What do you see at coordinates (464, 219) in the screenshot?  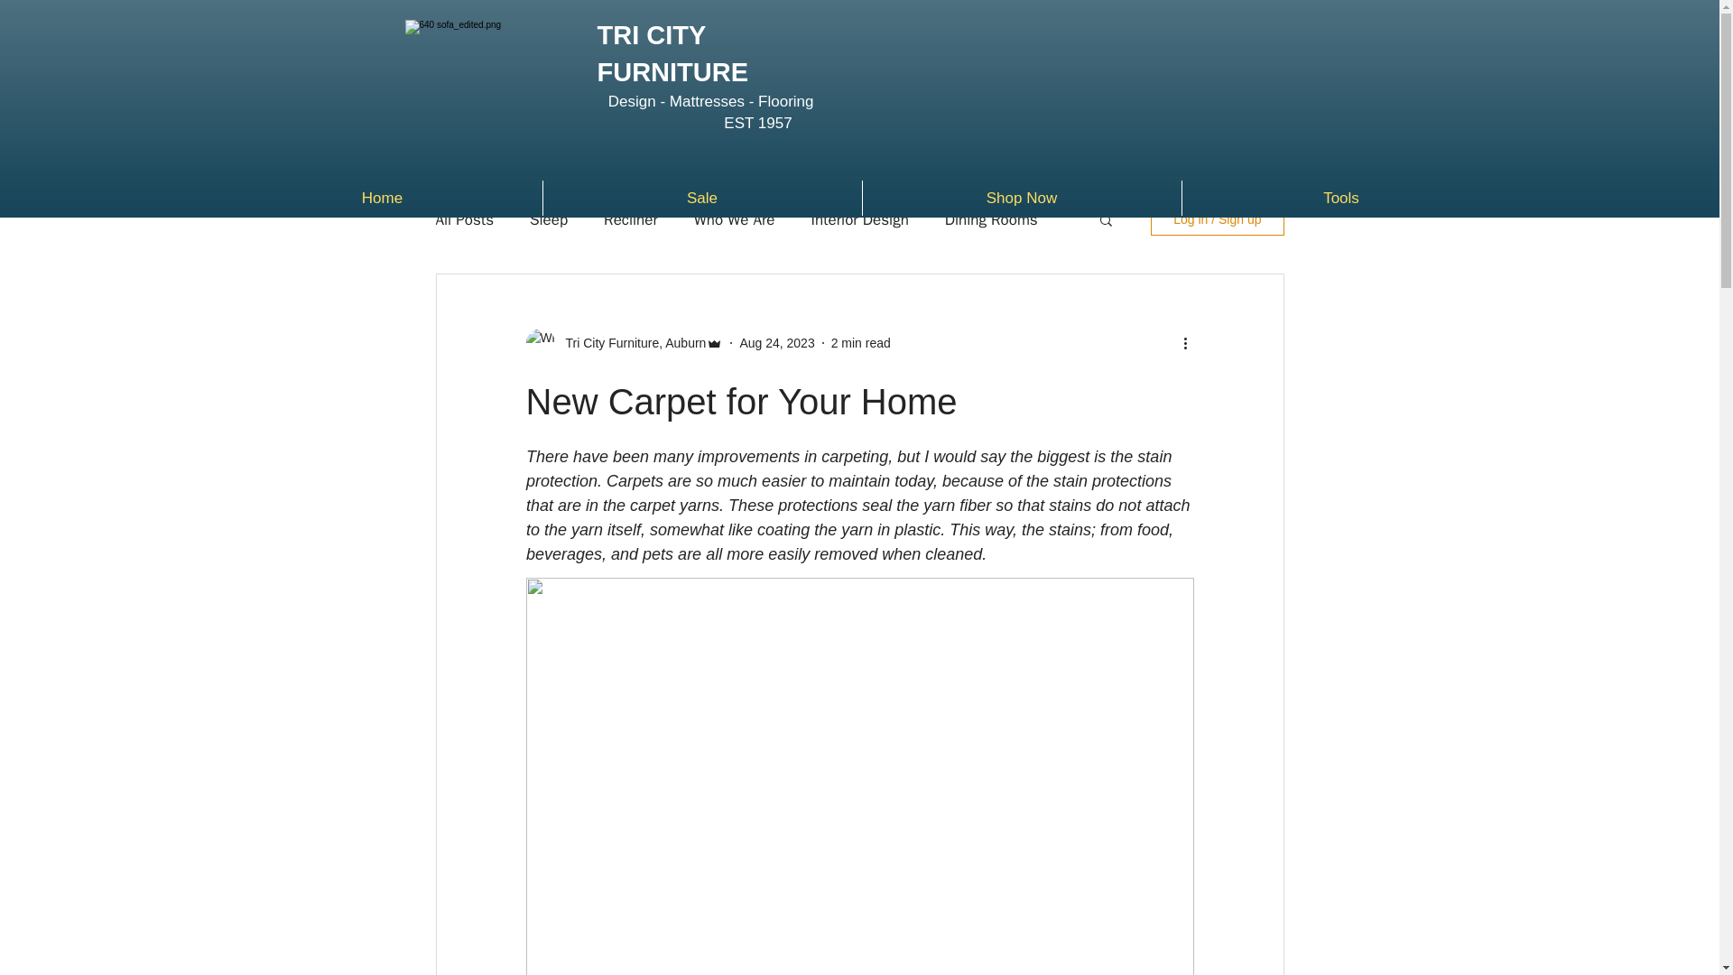 I see `All Posts` at bounding box center [464, 219].